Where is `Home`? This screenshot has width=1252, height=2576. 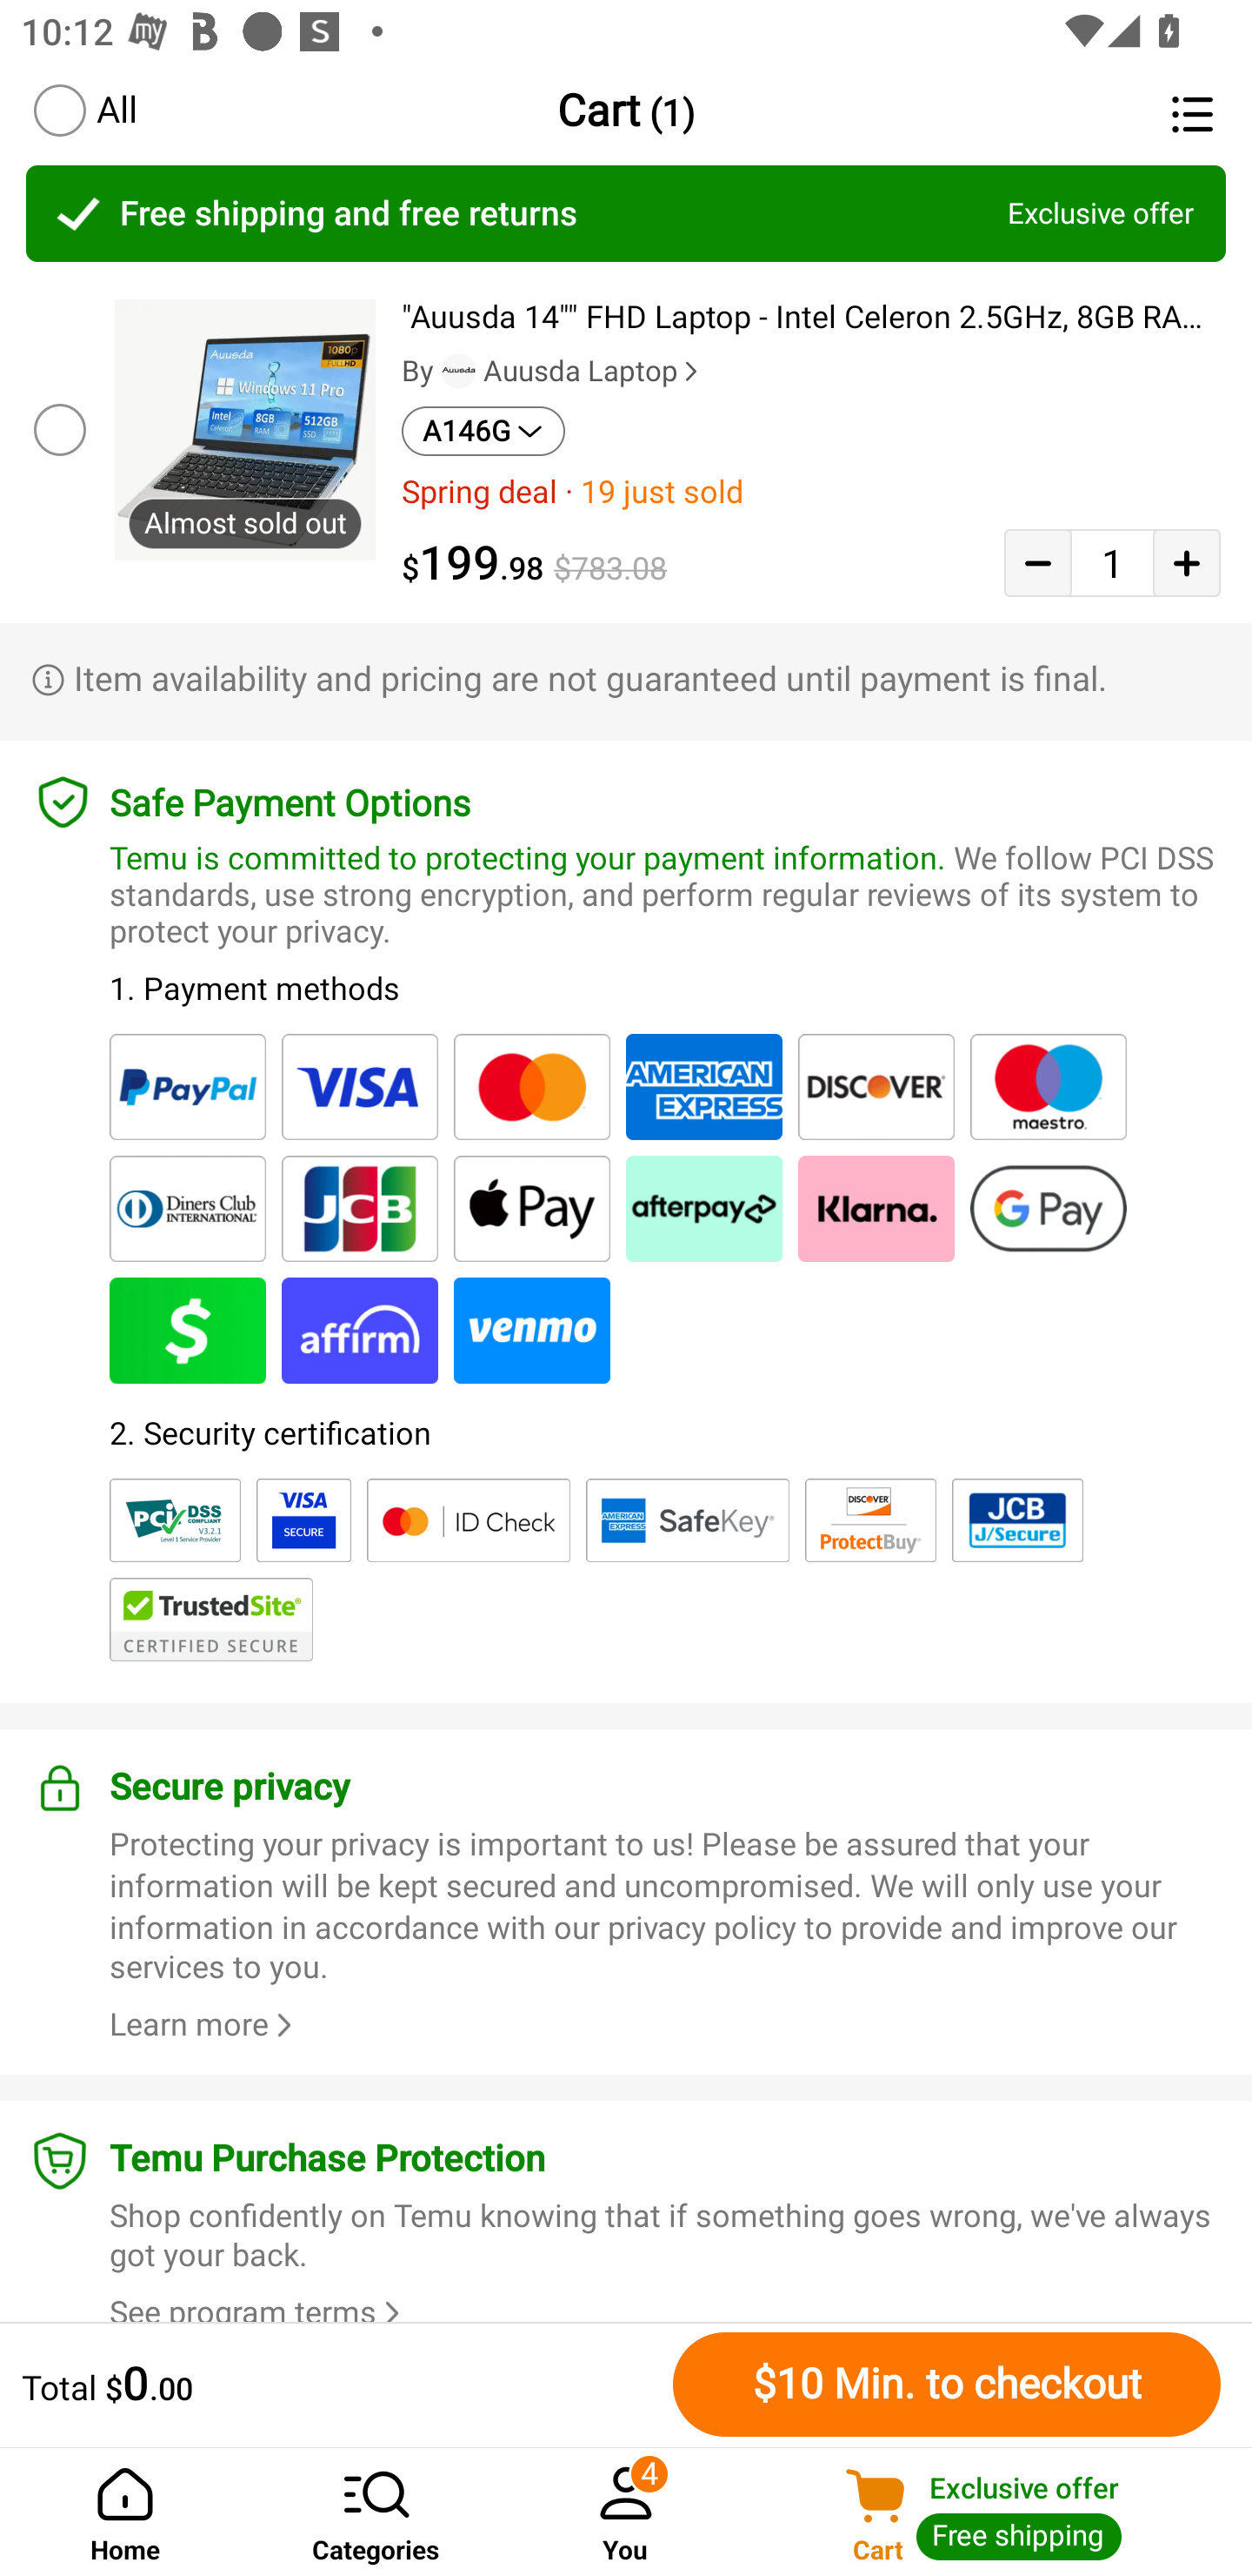 Home is located at coordinates (125, 2512).